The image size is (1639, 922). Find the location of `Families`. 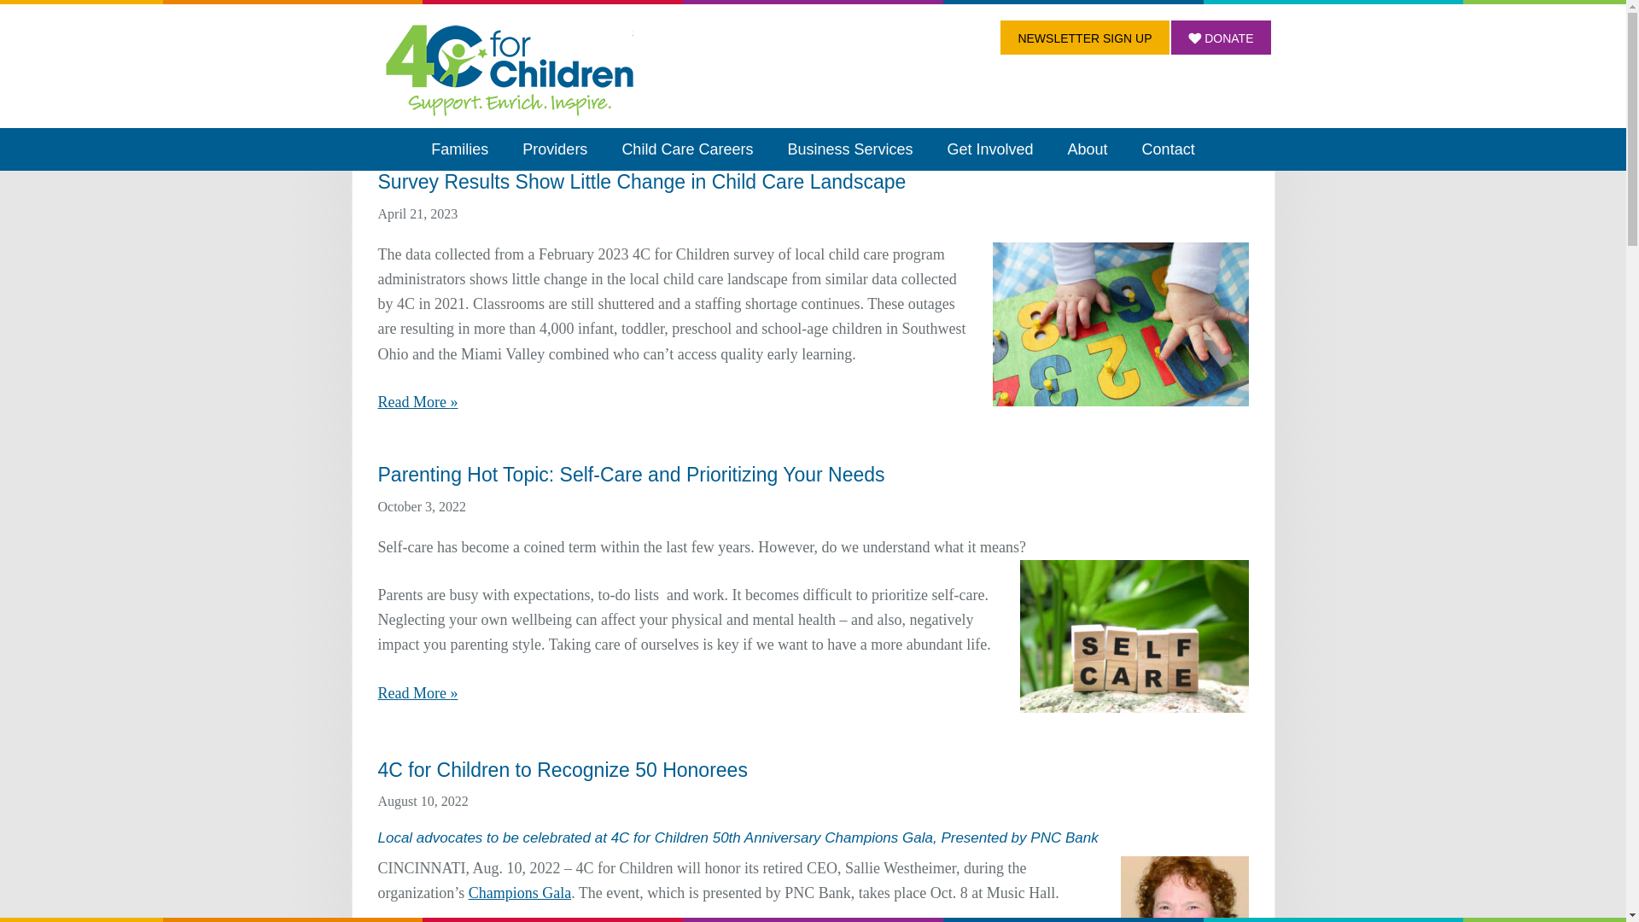

Families is located at coordinates (459, 149).